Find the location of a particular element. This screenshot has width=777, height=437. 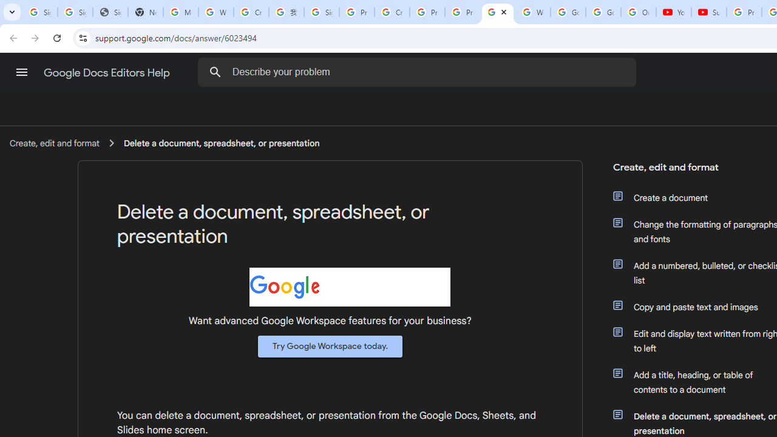

Subscriptions - YouTube is located at coordinates (709, 12).